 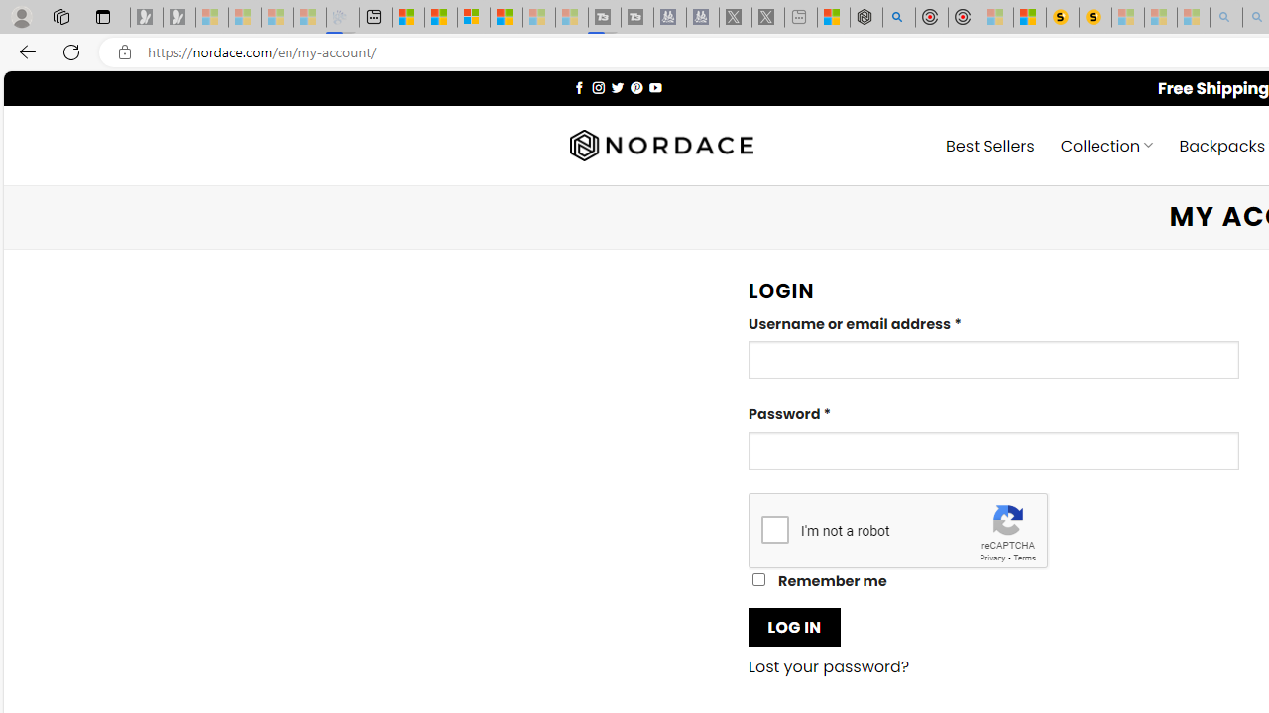 What do you see at coordinates (801, 18) in the screenshot?
I see `New tab - Sleeping` at bounding box center [801, 18].